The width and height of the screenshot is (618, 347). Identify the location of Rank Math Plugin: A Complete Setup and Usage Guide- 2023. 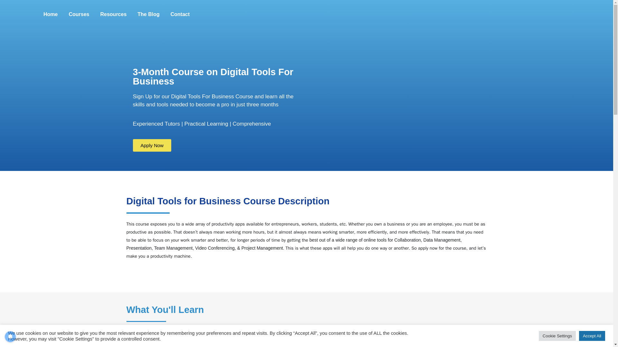
(15, 188).